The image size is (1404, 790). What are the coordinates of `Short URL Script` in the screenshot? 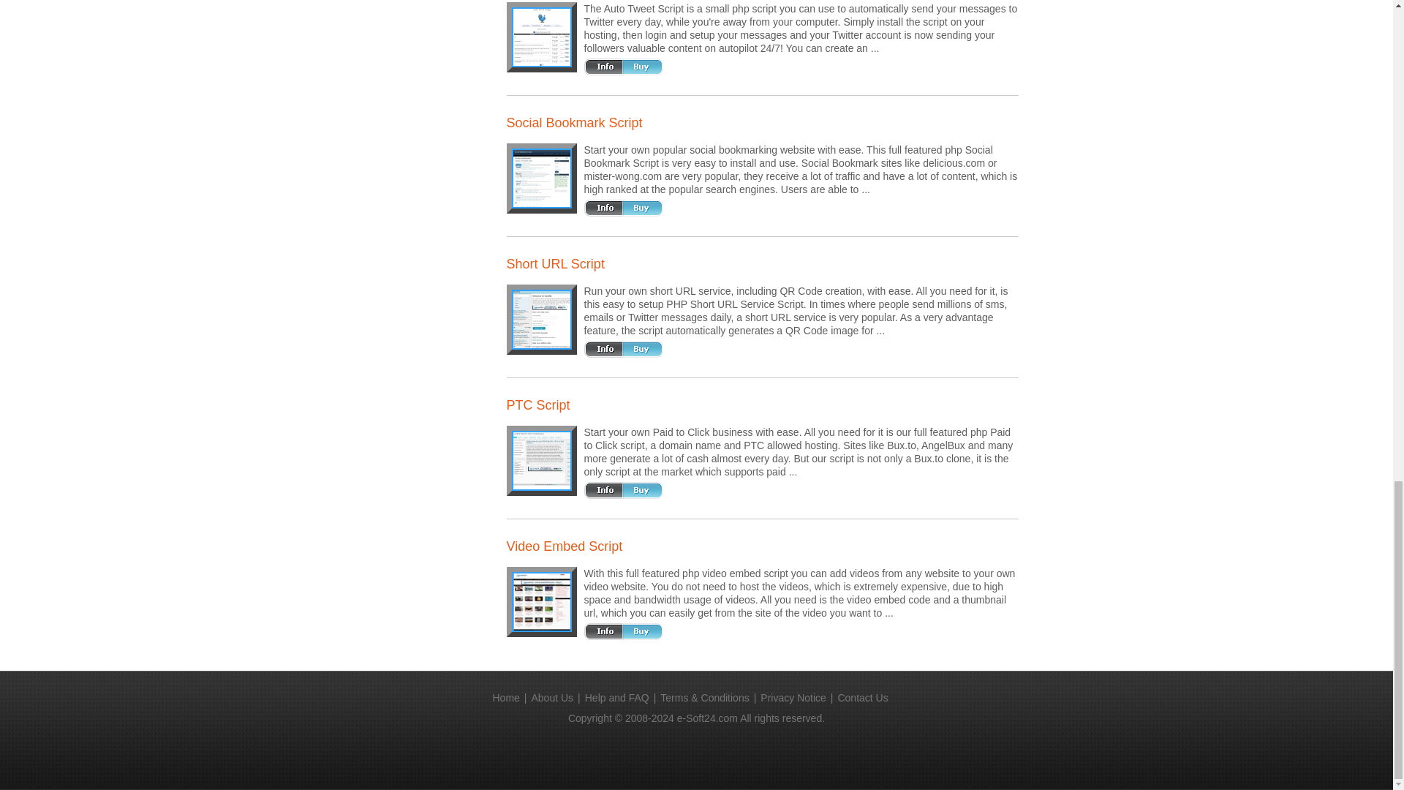 It's located at (541, 320).